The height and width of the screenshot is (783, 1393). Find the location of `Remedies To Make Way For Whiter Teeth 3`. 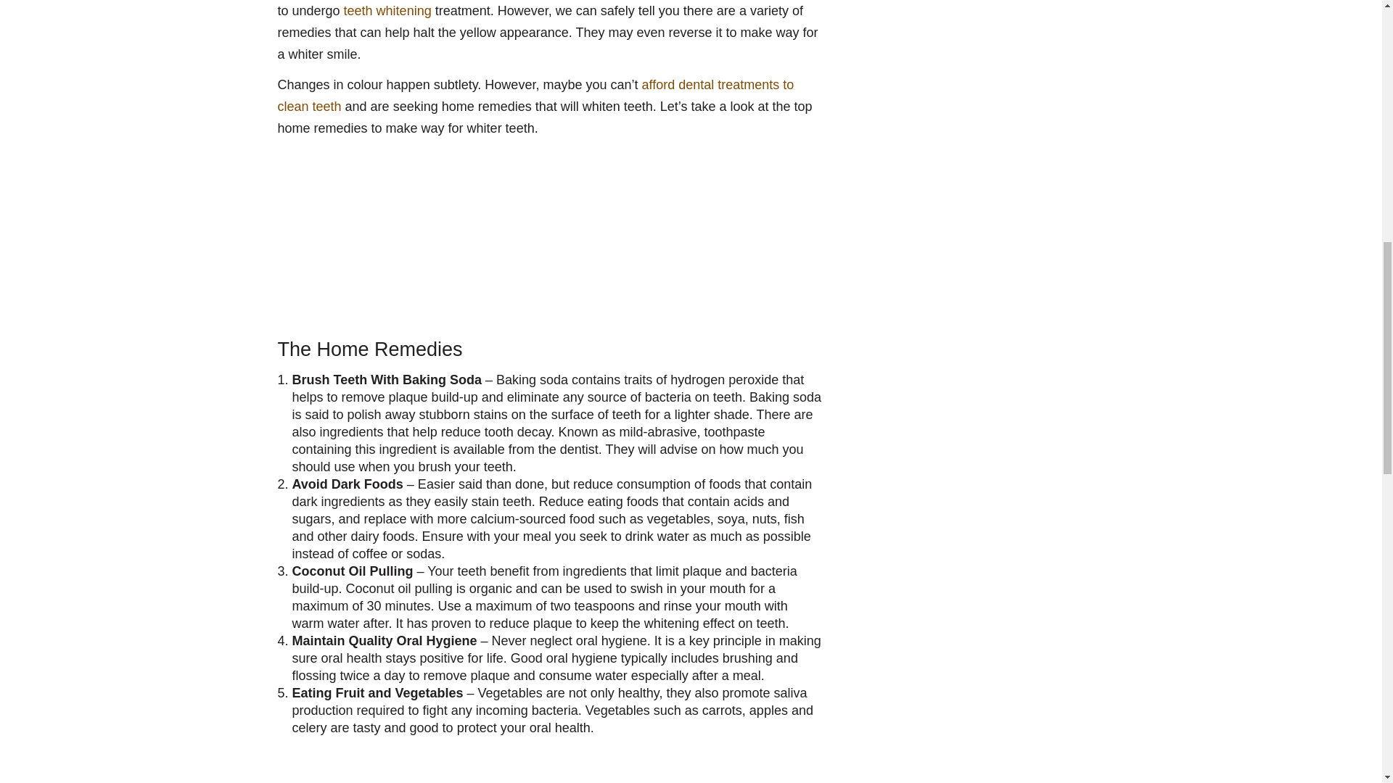

Remedies To Make Way For Whiter Teeth 3 is located at coordinates (393, 768).